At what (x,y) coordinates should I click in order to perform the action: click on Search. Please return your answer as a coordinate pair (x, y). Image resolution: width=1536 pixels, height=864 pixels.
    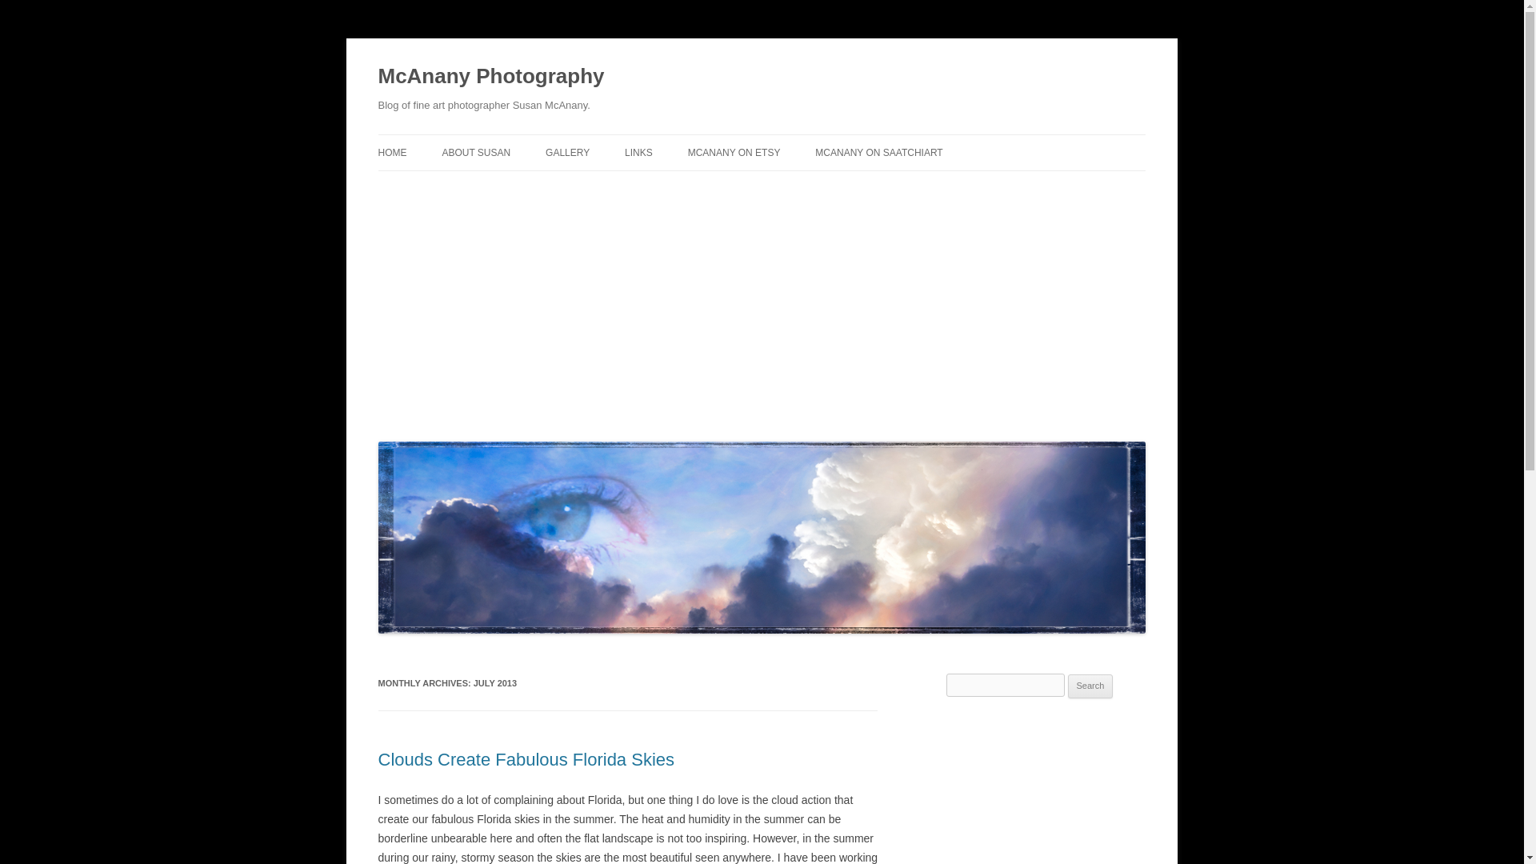
    Looking at the image, I should click on (1090, 686).